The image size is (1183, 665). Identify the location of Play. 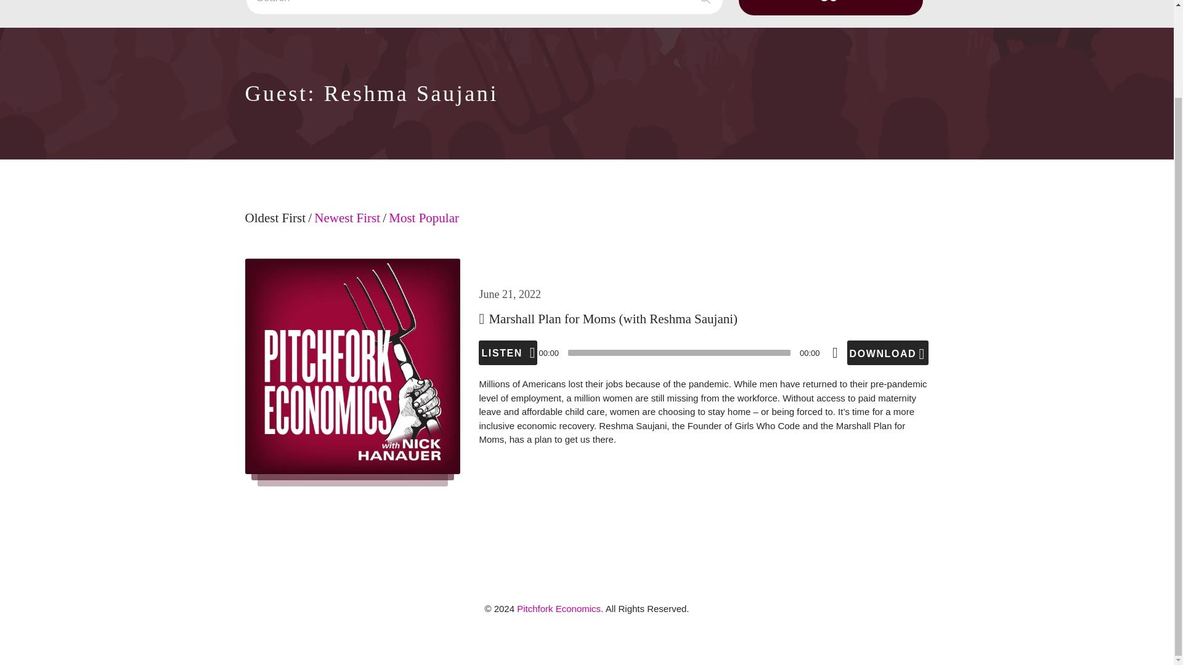
(508, 352).